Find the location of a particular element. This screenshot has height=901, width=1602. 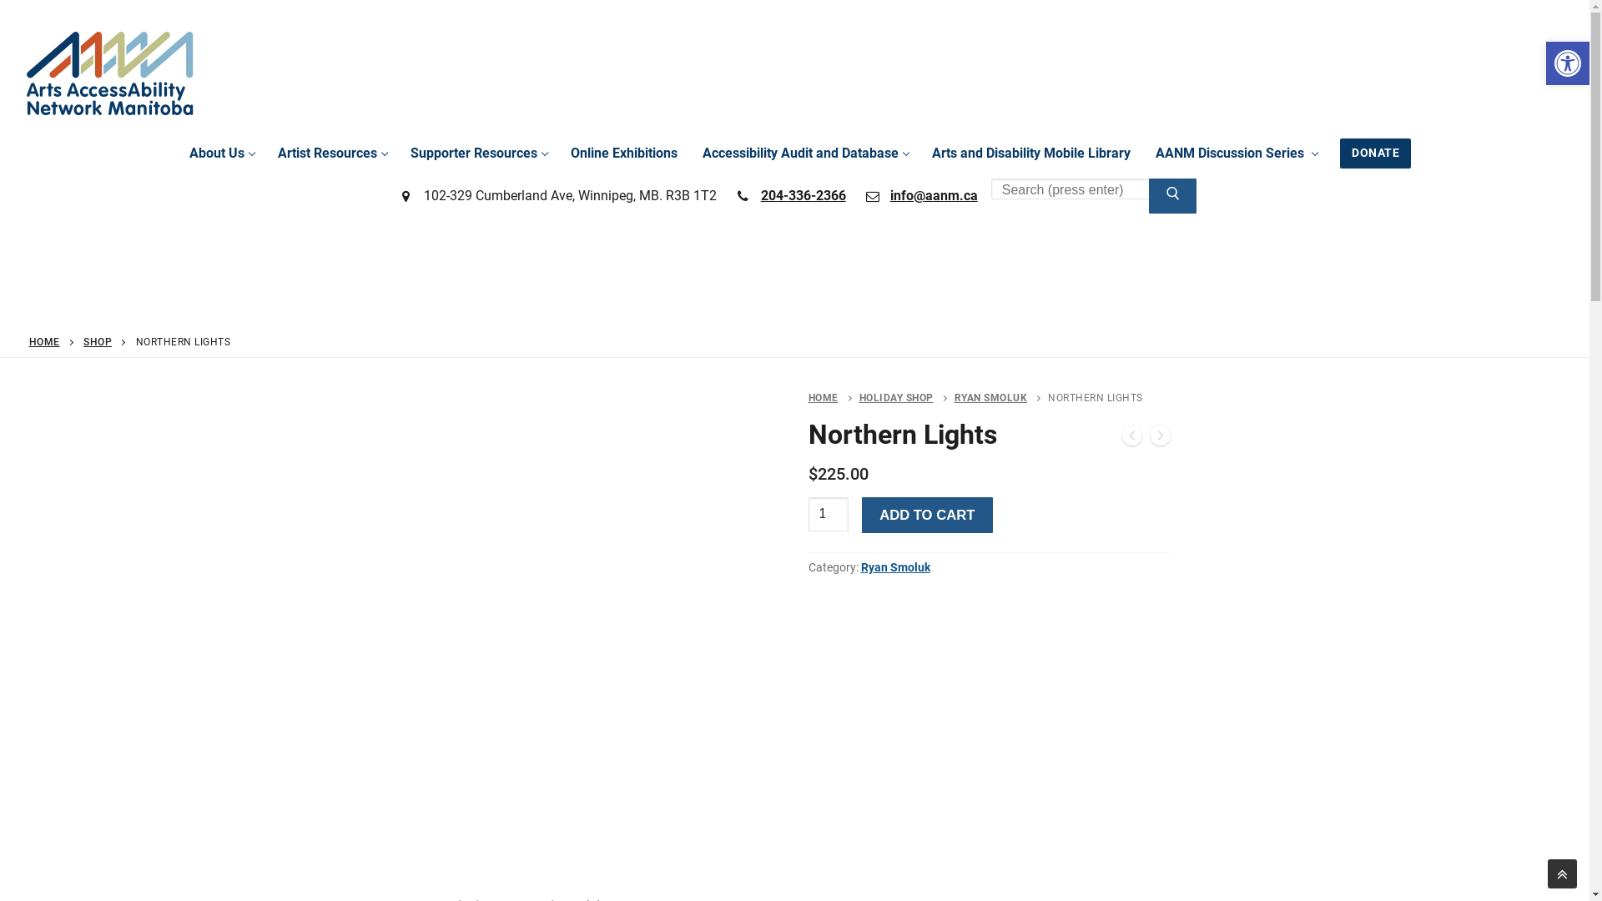

Open toolbar
Accessibility Tools is located at coordinates (1568, 63).